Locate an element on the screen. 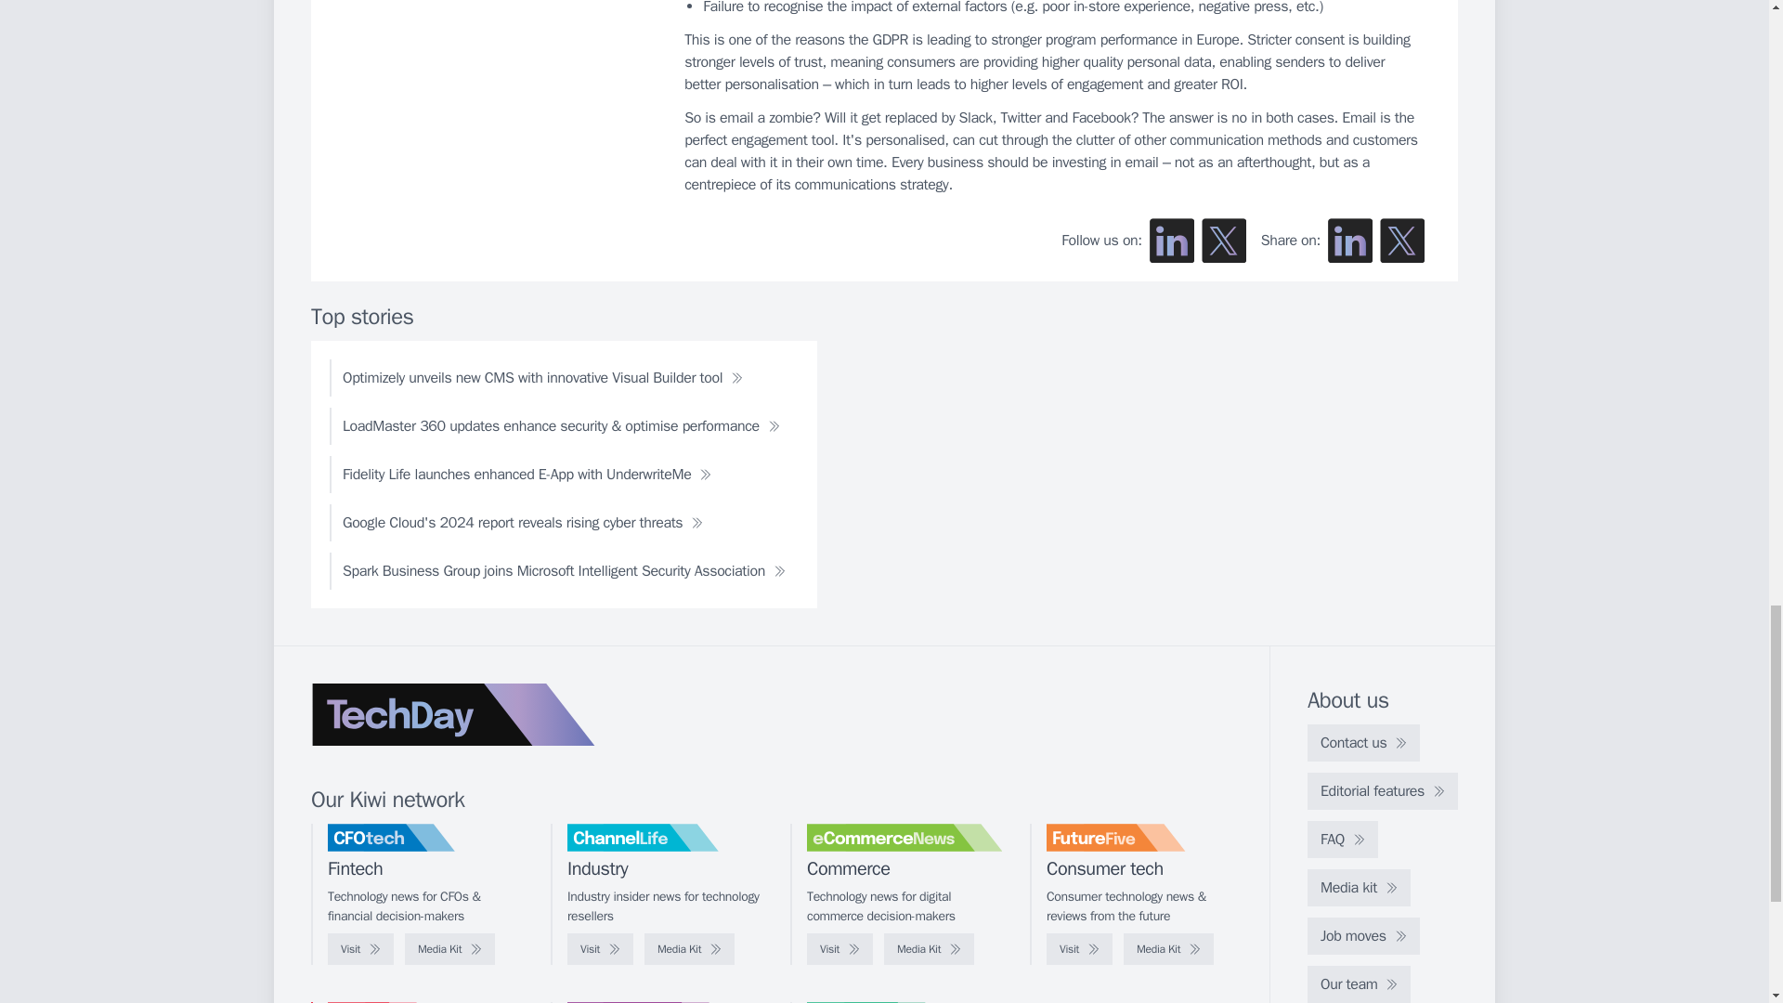 The height and width of the screenshot is (1003, 1783). Visit is located at coordinates (360, 949).